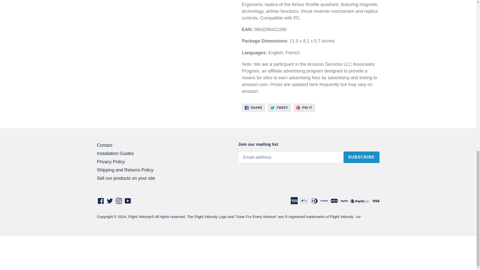 Image resolution: width=480 pixels, height=270 pixels. I want to click on Flight Velocity on YouTube, so click(127, 200).